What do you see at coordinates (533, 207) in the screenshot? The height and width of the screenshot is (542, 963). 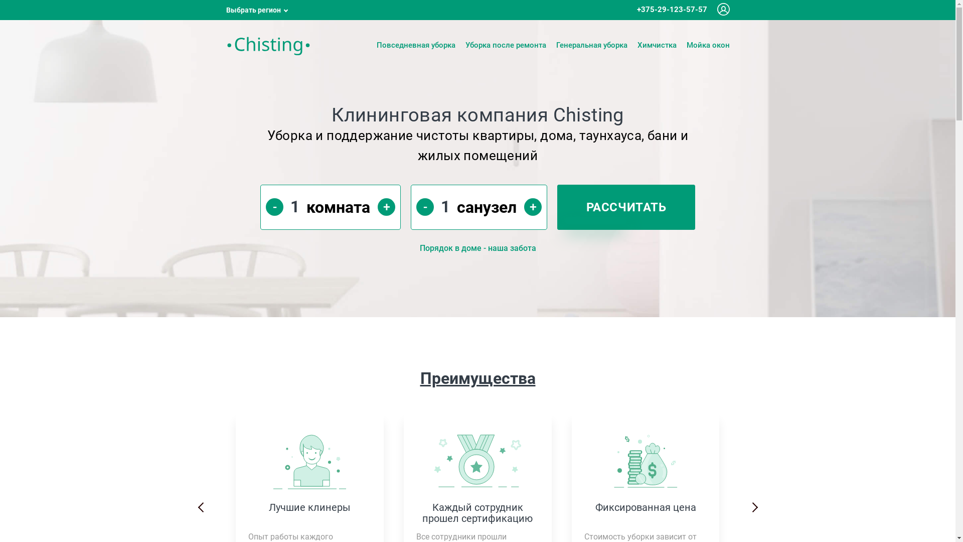 I see `+` at bounding box center [533, 207].